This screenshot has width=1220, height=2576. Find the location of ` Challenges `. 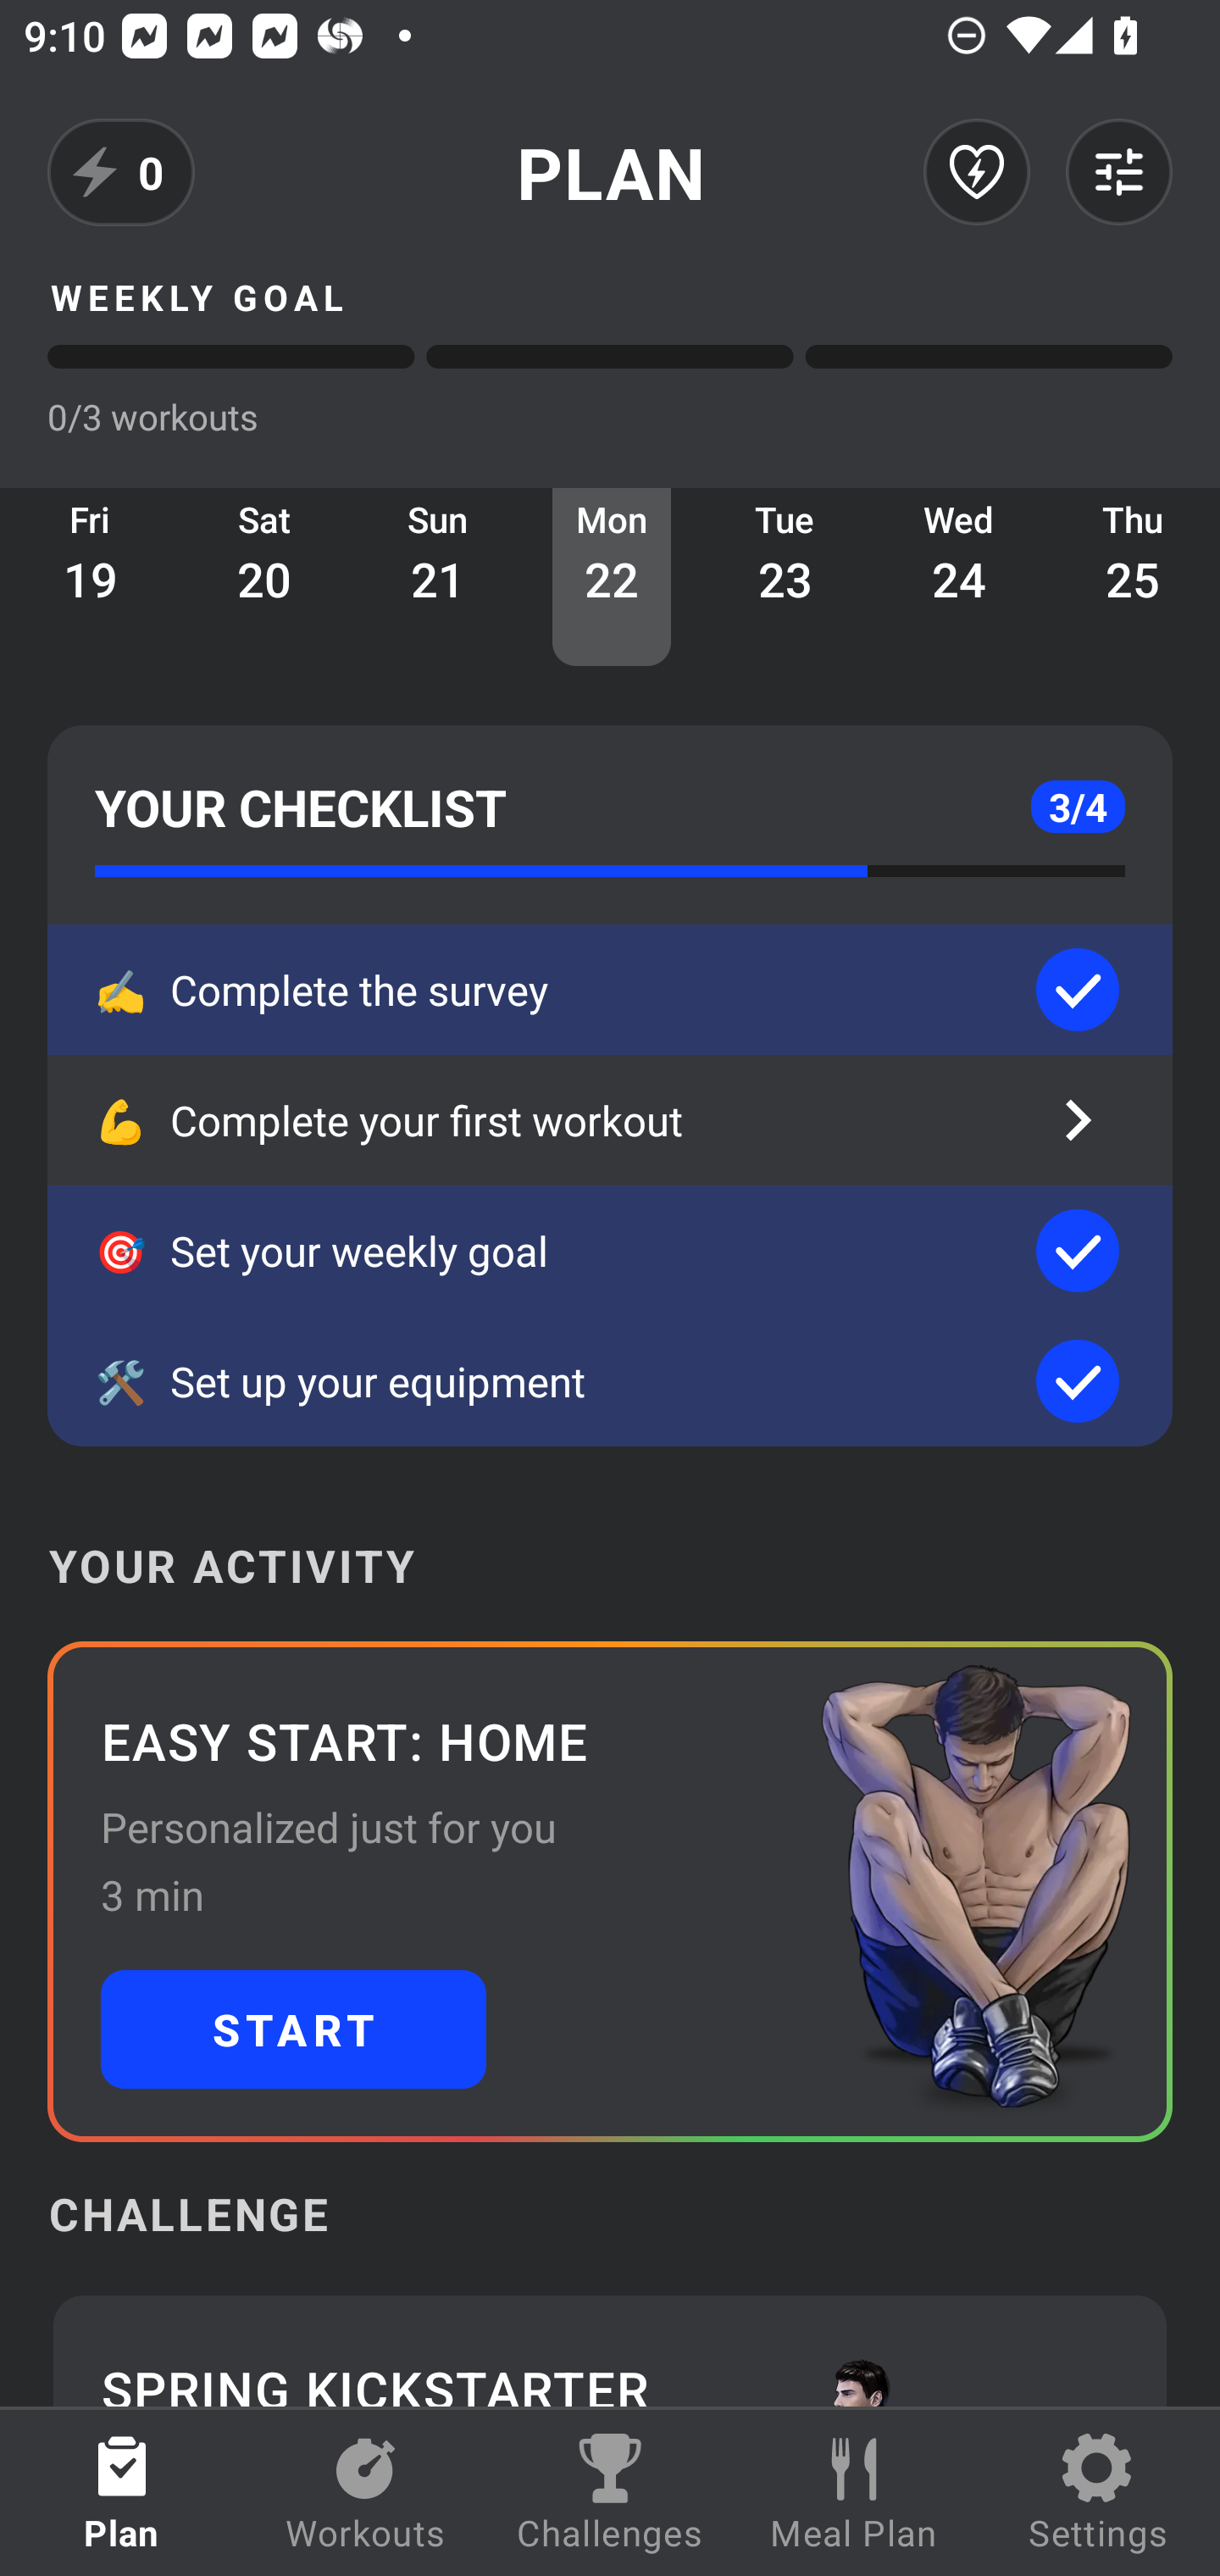

 Challenges  is located at coordinates (610, 2493).